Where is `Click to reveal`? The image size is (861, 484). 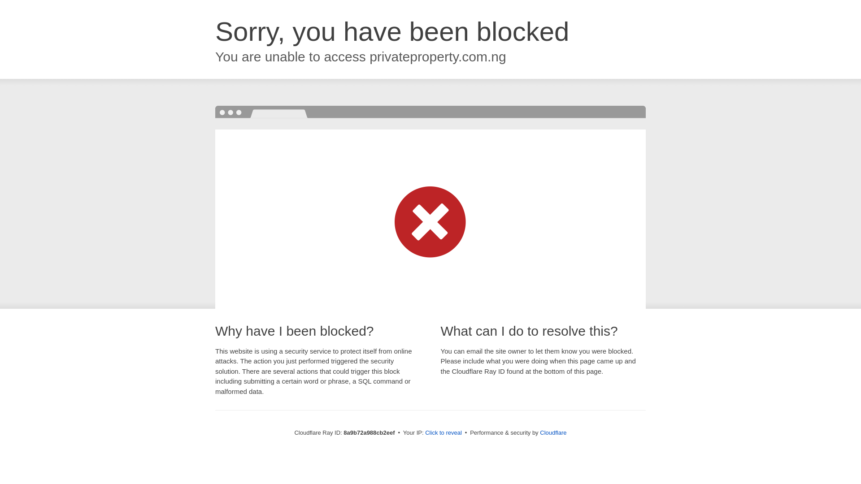 Click to reveal is located at coordinates (443, 433).